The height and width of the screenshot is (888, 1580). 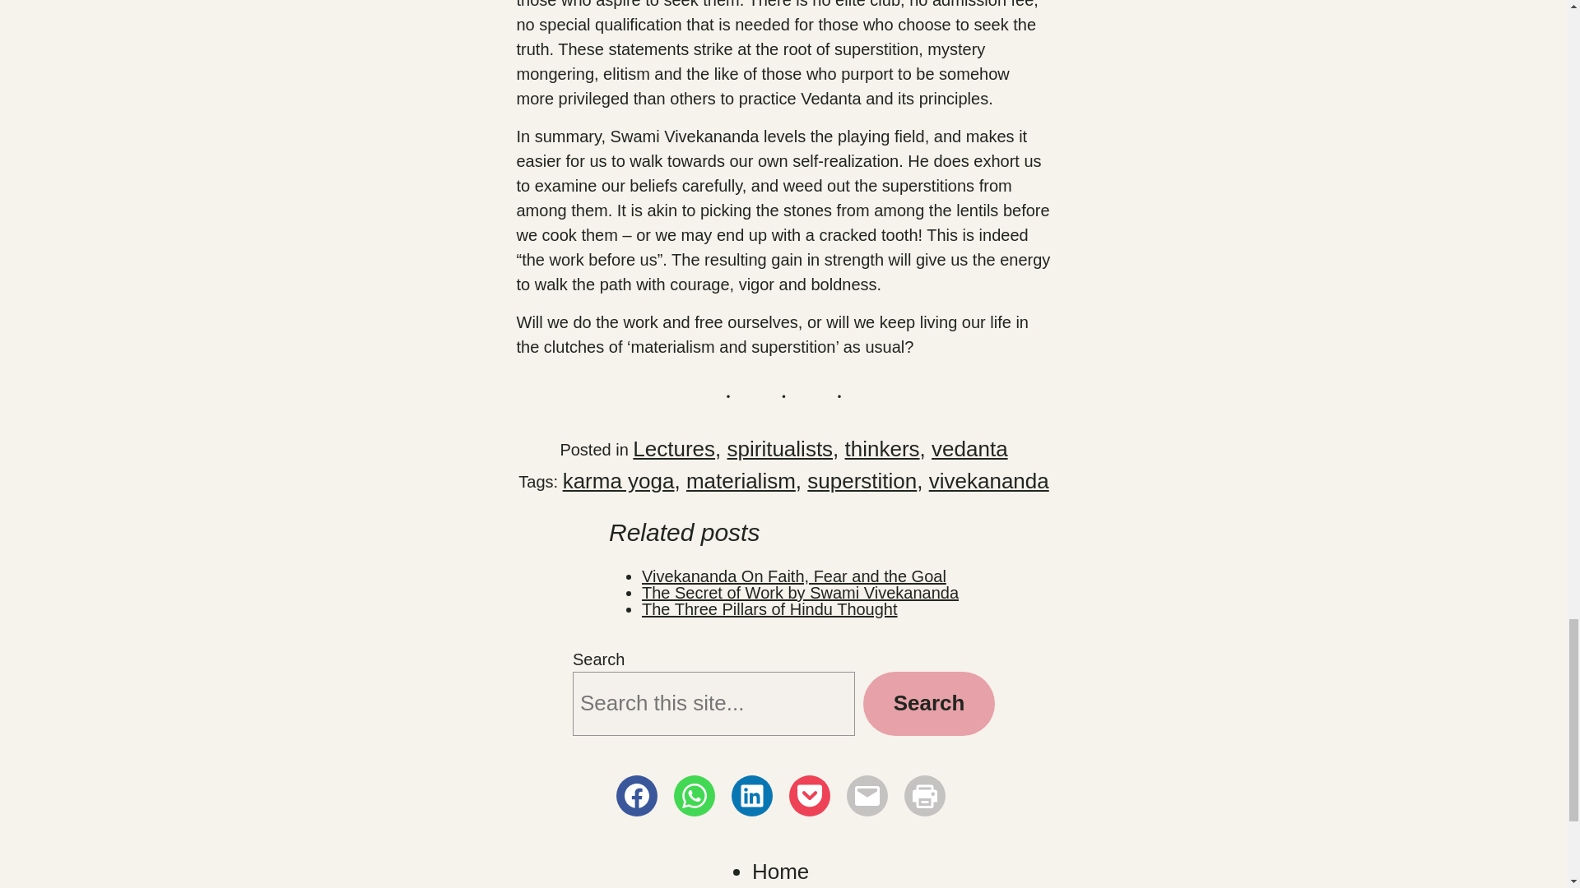 What do you see at coordinates (780, 449) in the screenshot?
I see `spiritualists` at bounding box center [780, 449].